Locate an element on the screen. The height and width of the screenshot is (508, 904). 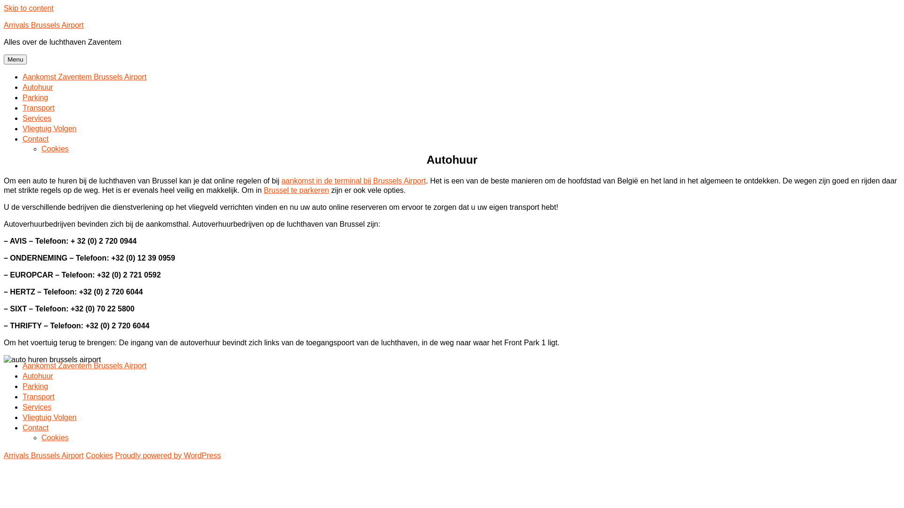
Skip to content is located at coordinates (29, 8).